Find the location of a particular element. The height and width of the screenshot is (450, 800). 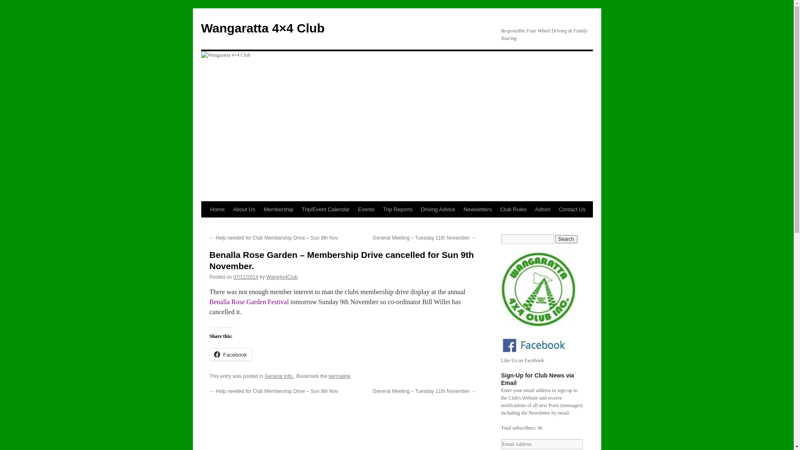

Trip Reports is located at coordinates (397, 210).